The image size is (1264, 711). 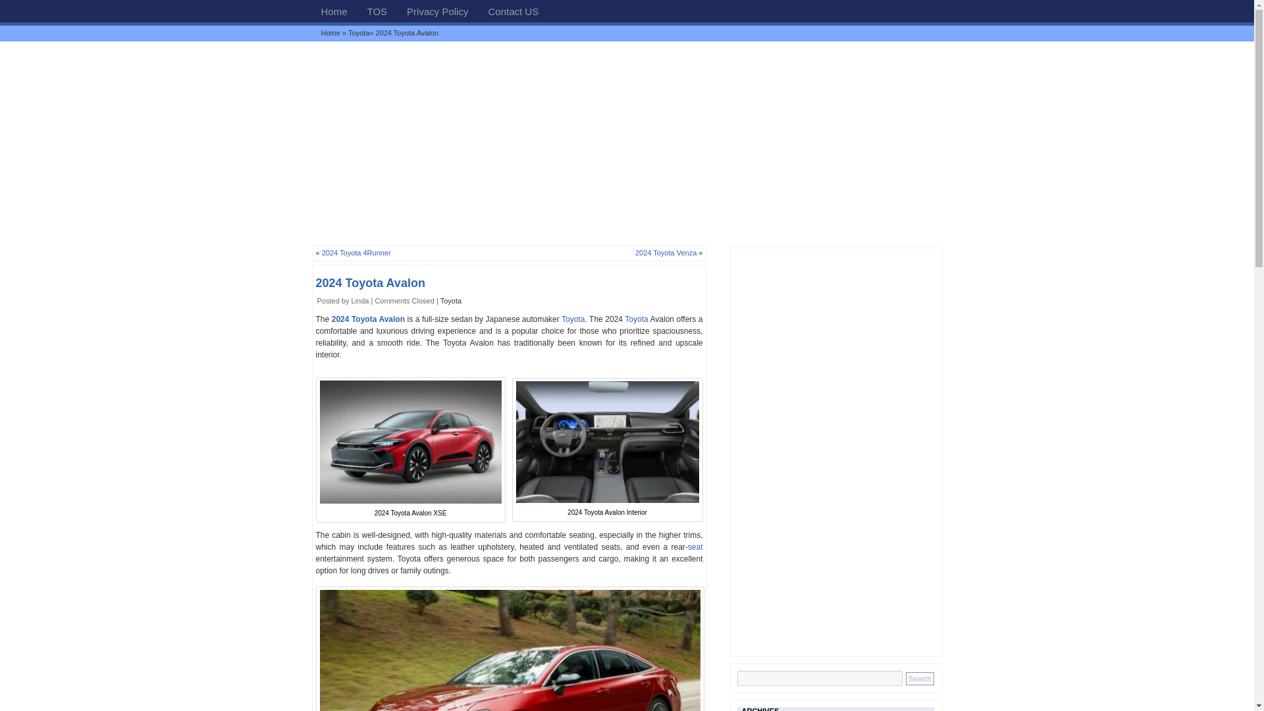 I want to click on Search, so click(x=920, y=678).